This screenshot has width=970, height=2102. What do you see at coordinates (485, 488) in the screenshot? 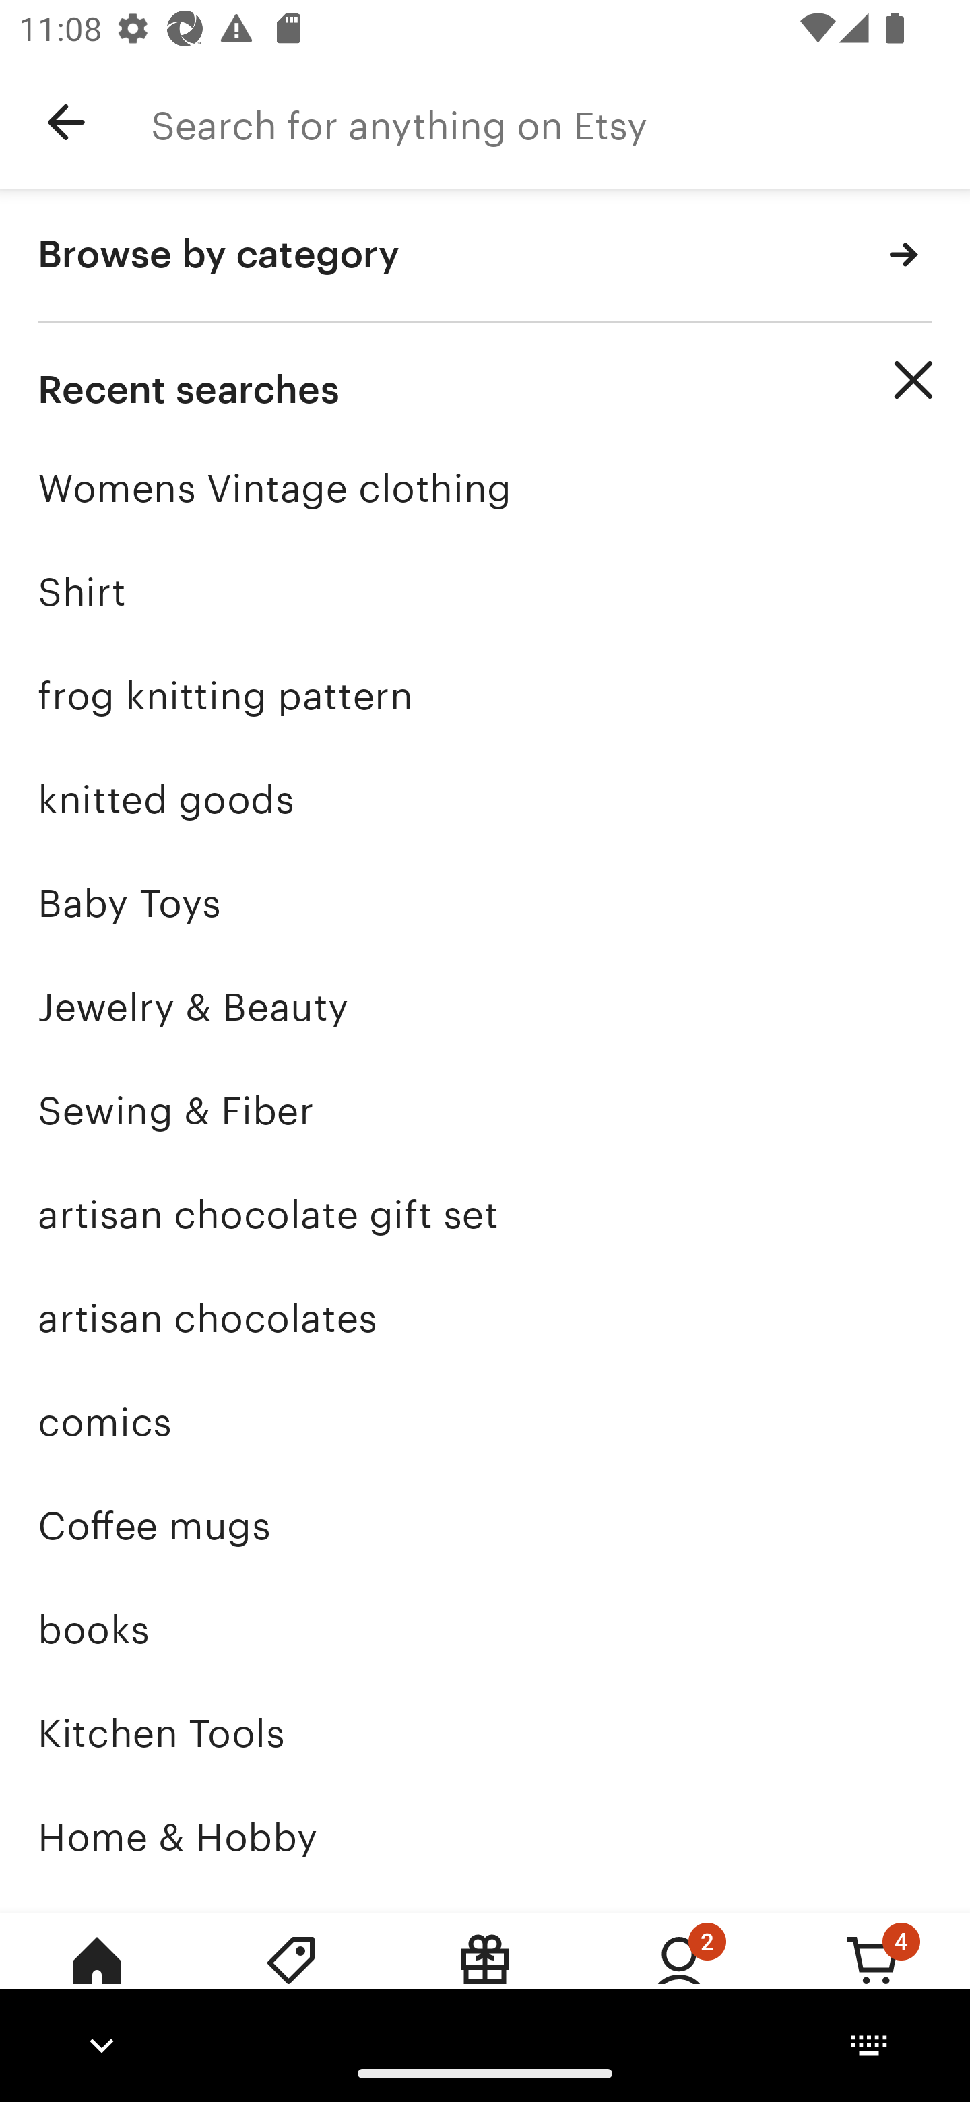
I see `Womens Vintage clothing` at bounding box center [485, 488].